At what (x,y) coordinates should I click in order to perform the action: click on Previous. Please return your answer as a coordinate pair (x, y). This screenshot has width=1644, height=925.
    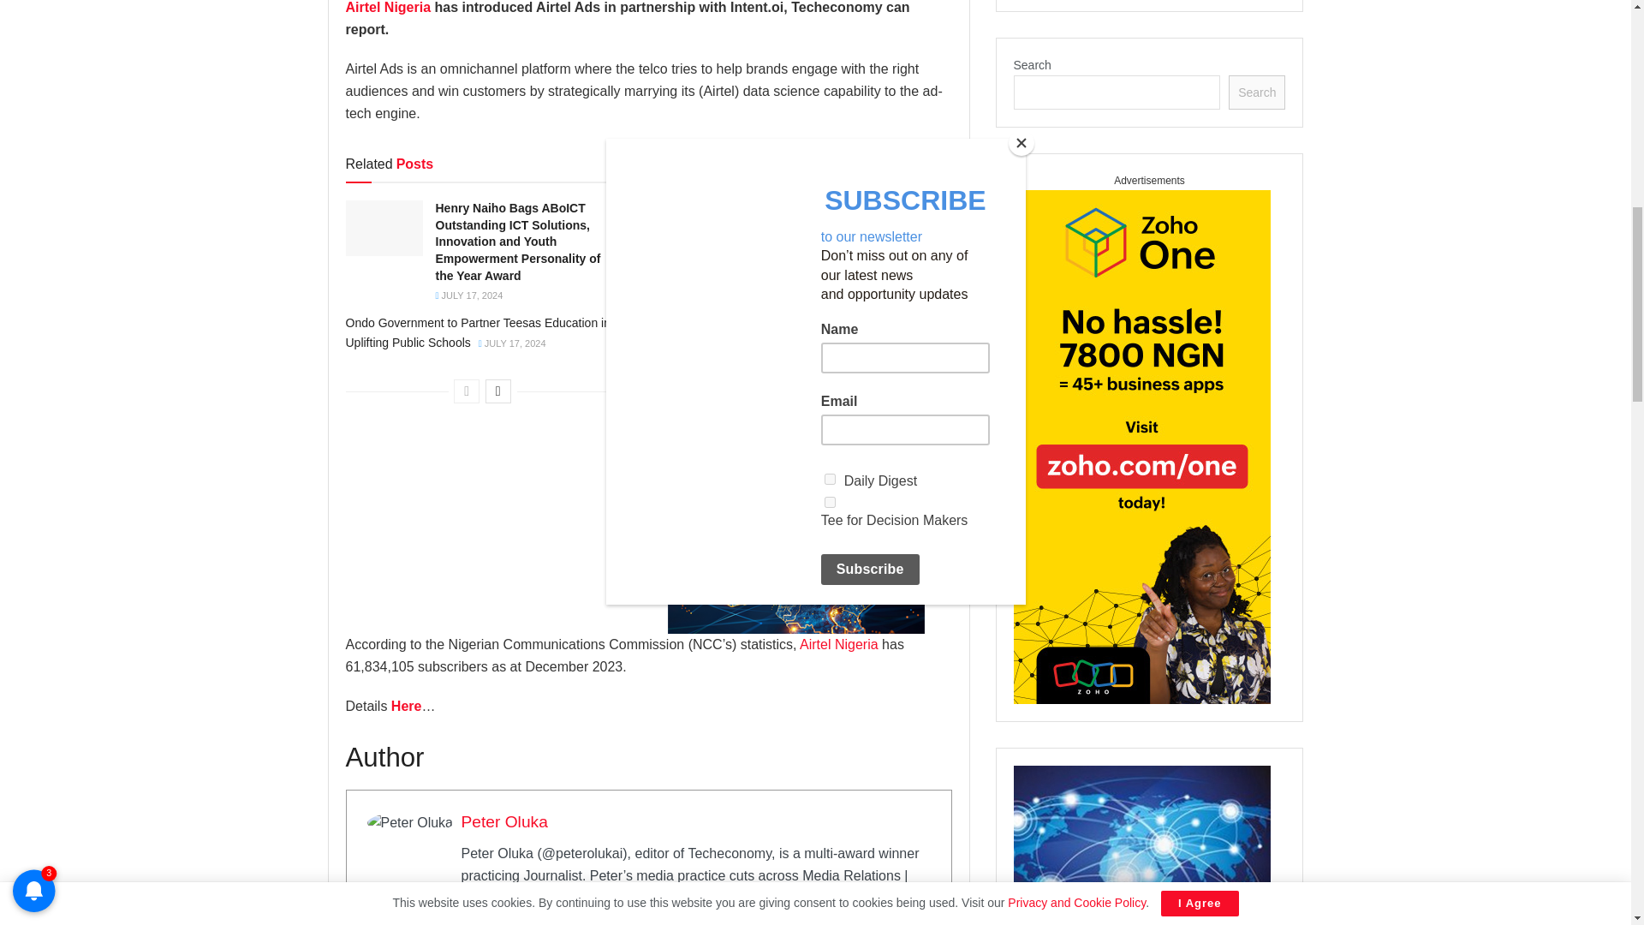
    Looking at the image, I should click on (466, 391).